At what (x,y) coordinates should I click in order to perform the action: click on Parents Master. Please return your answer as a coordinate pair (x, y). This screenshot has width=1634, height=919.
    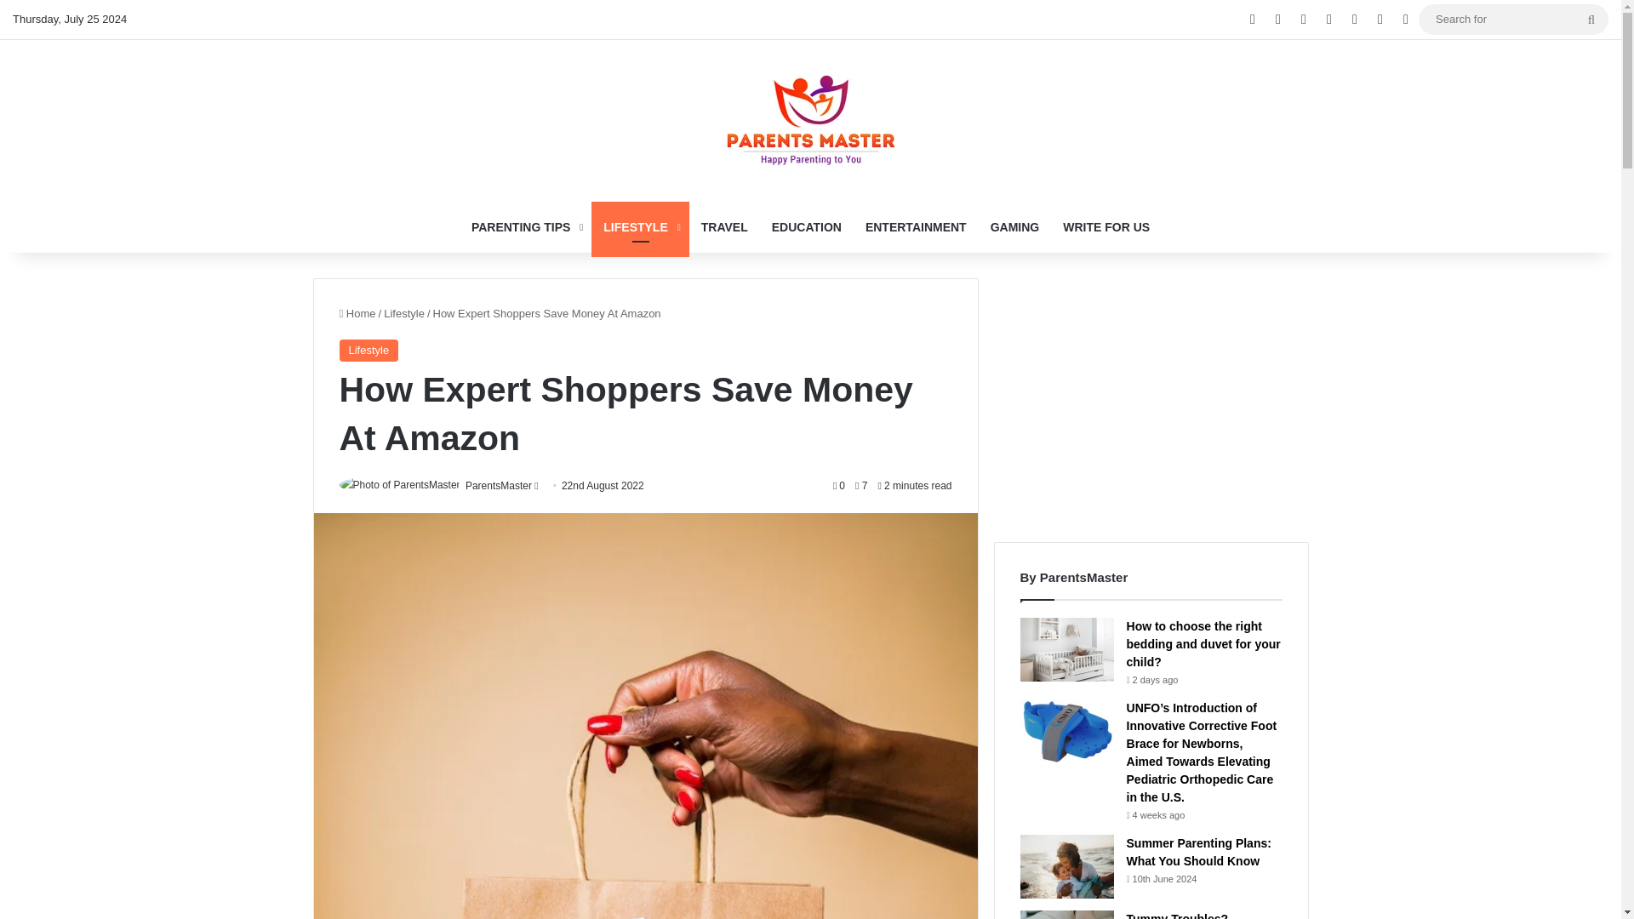
    Looking at the image, I should click on (809, 119).